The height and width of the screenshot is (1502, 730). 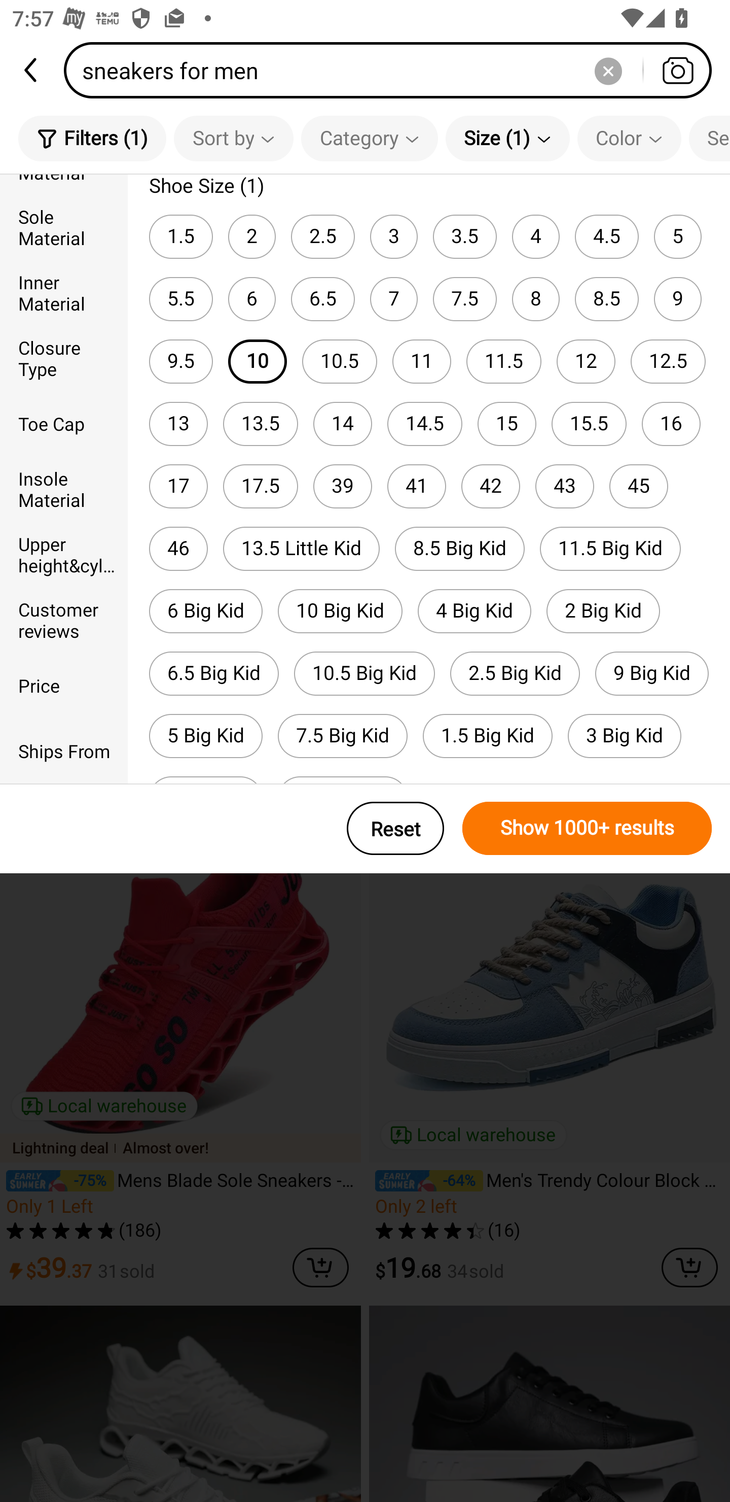 What do you see at coordinates (214, 673) in the screenshot?
I see `6.5 Big Kid` at bounding box center [214, 673].